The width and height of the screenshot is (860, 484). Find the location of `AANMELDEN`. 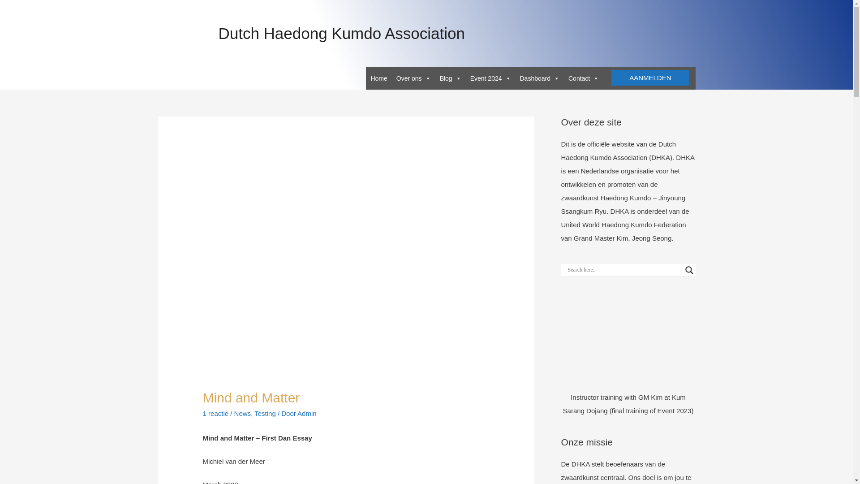

AANMELDEN is located at coordinates (650, 78).